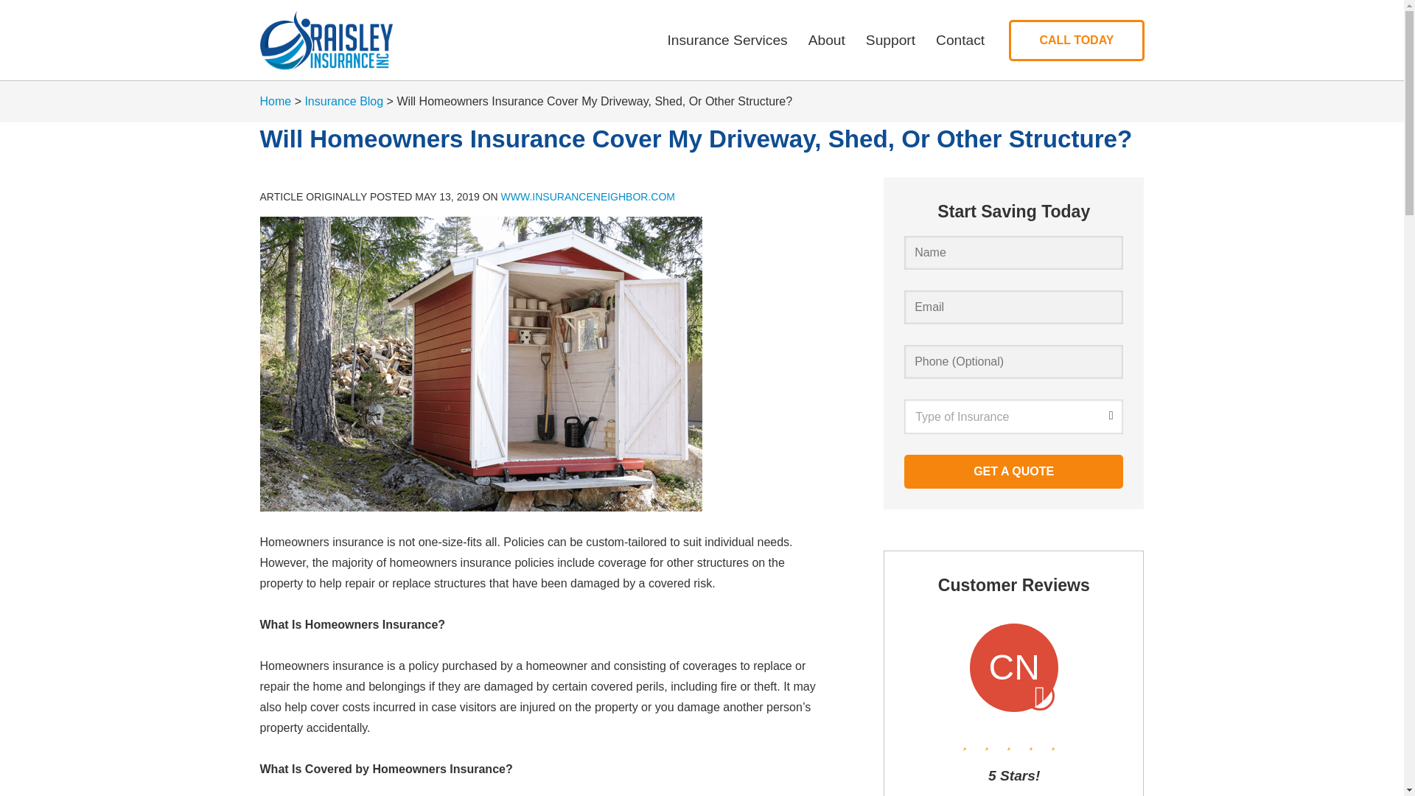 Image resolution: width=1415 pixels, height=796 pixels. What do you see at coordinates (827, 40) in the screenshot?
I see `About` at bounding box center [827, 40].